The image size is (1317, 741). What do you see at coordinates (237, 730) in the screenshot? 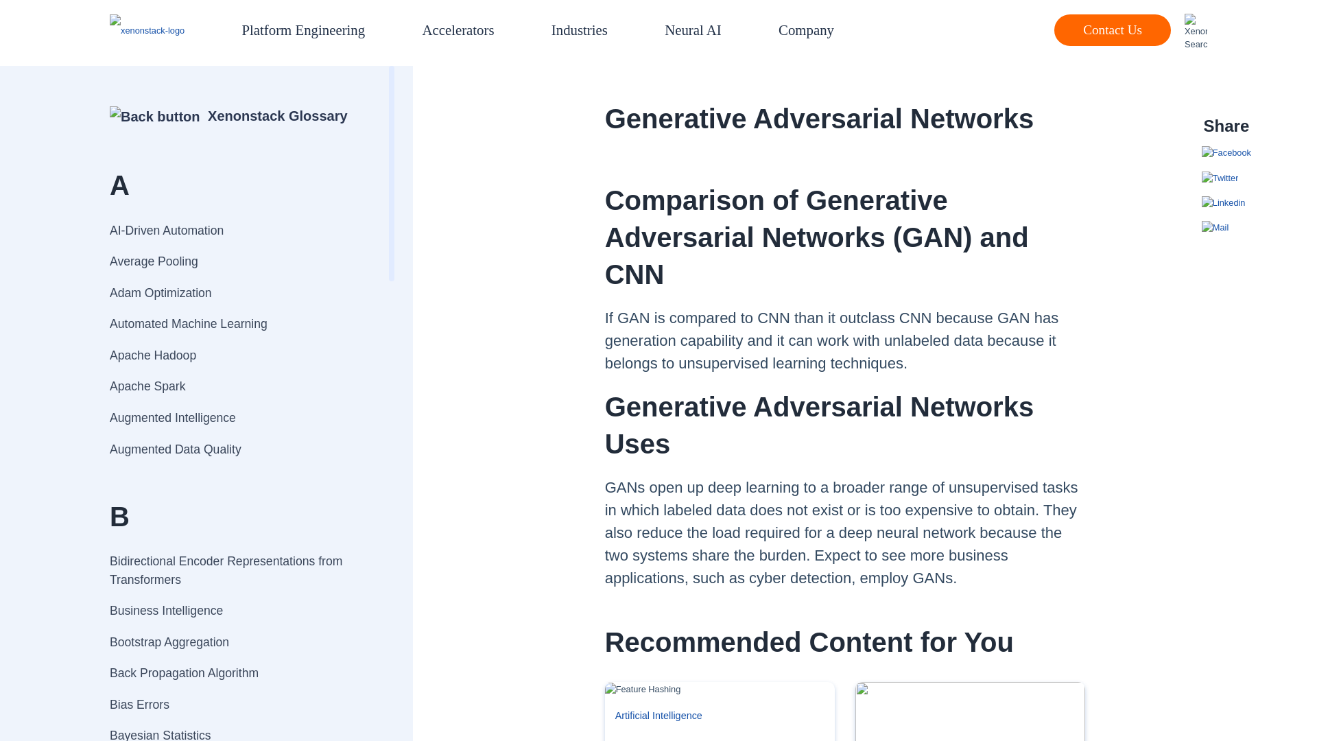
I see `Bayesian Statistics` at bounding box center [237, 730].